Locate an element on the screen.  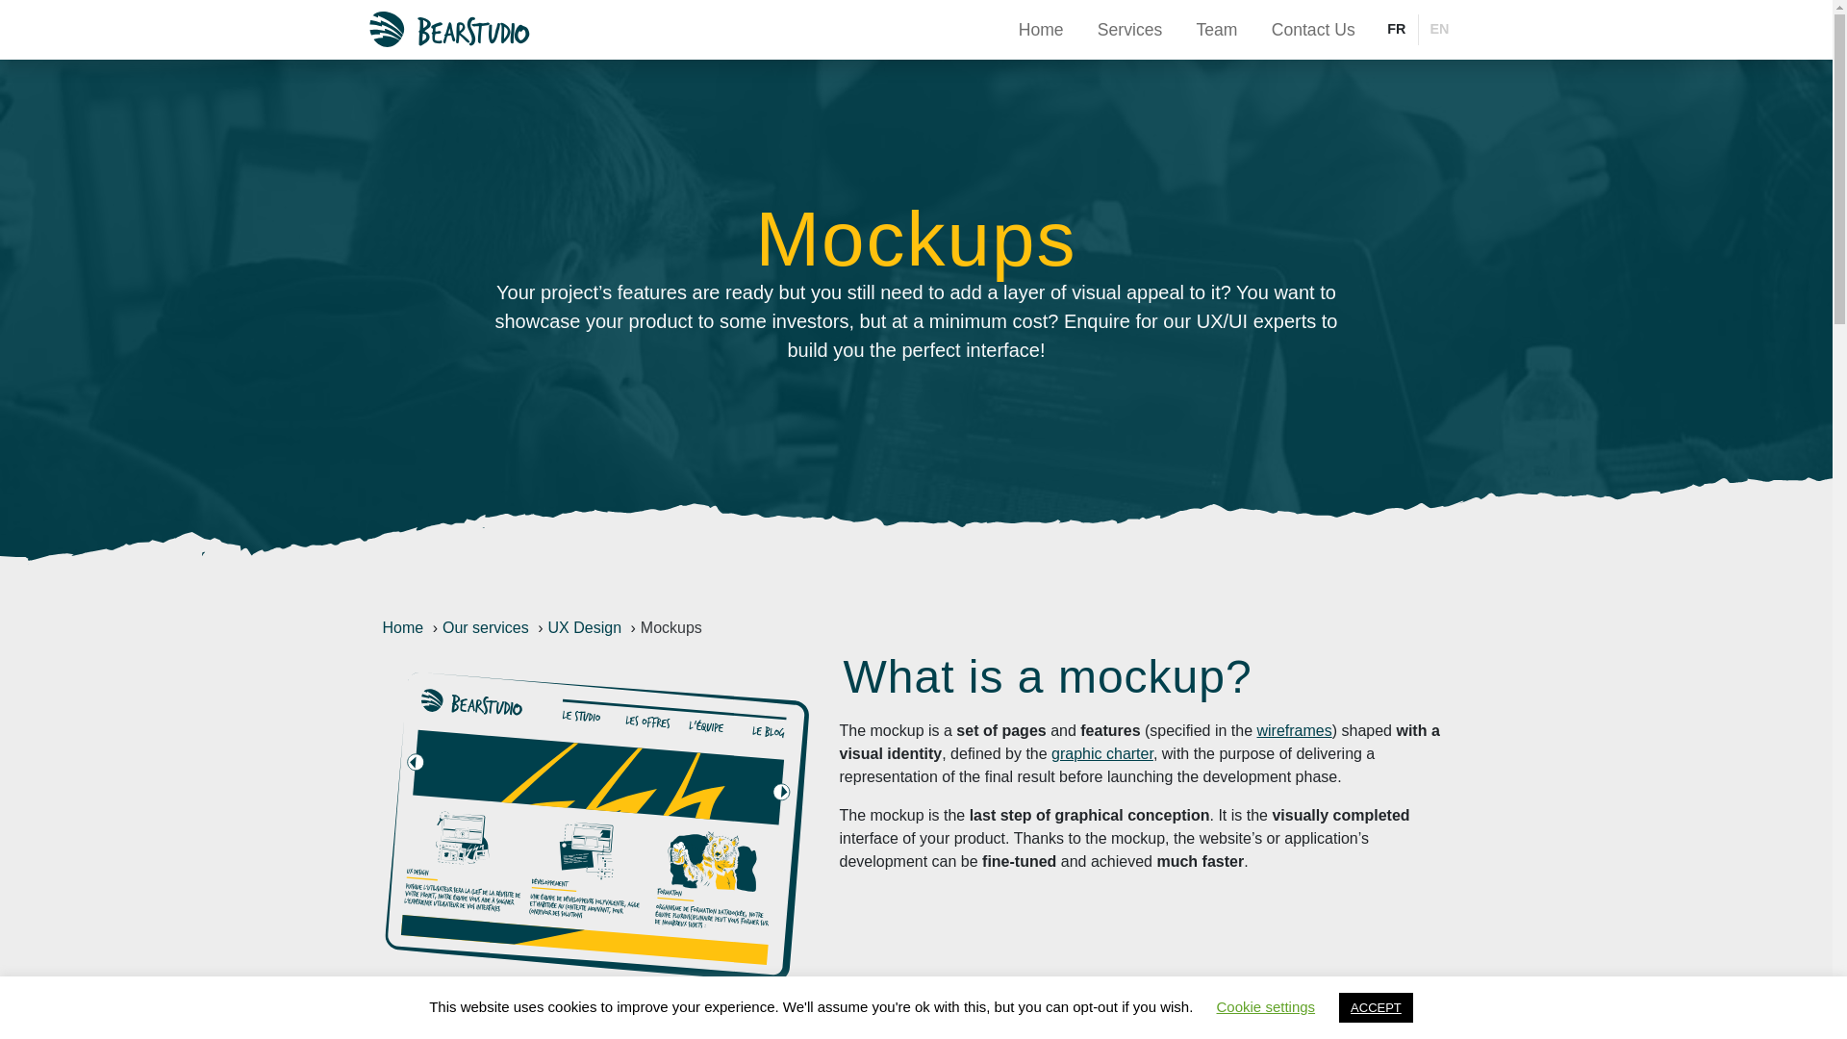
Cookie settings is located at coordinates (1266, 1006).